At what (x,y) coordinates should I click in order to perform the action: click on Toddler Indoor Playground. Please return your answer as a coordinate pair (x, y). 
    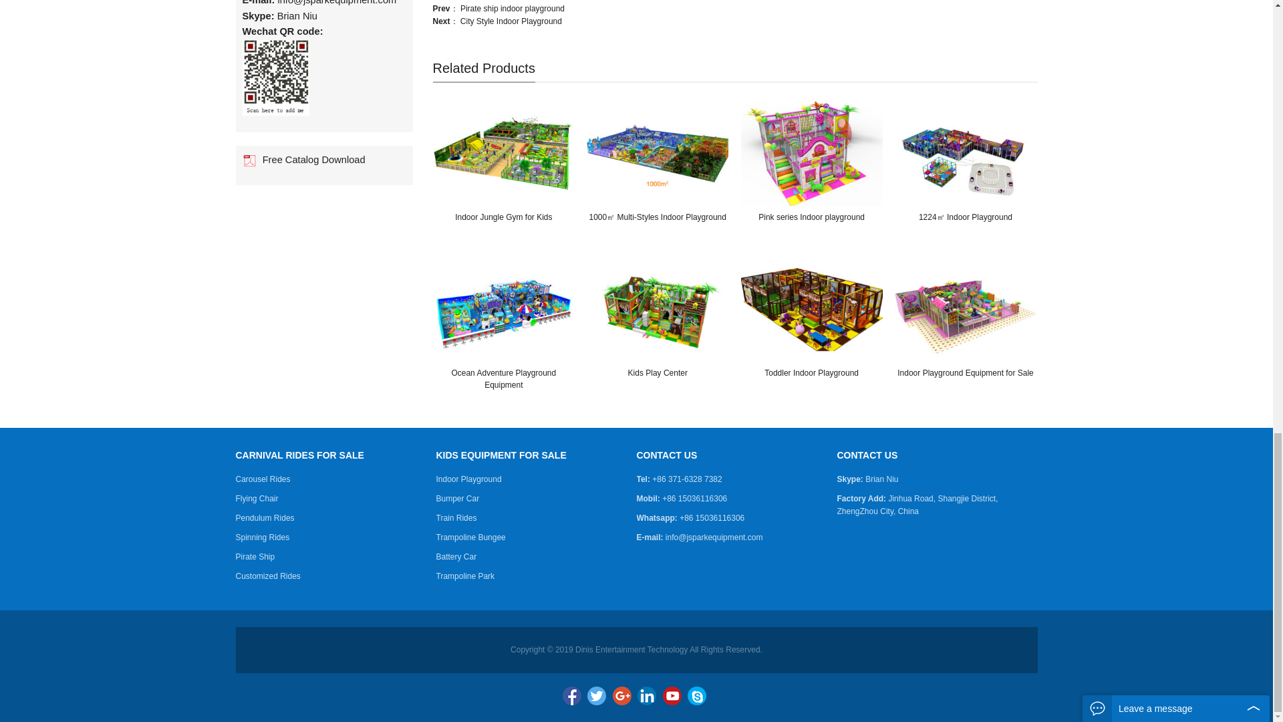
    Looking at the image, I should click on (811, 309).